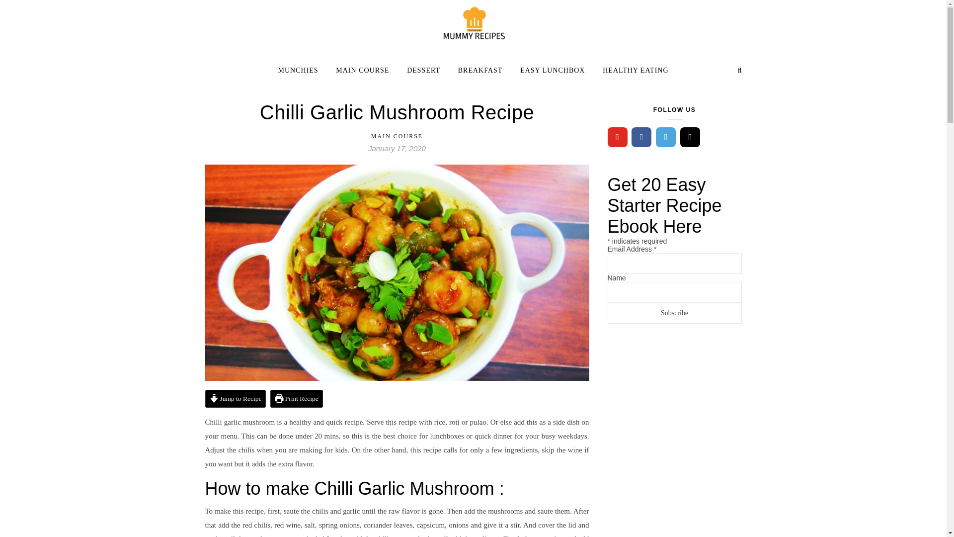  What do you see at coordinates (690, 137) in the screenshot?
I see `Instagram` at bounding box center [690, 137].